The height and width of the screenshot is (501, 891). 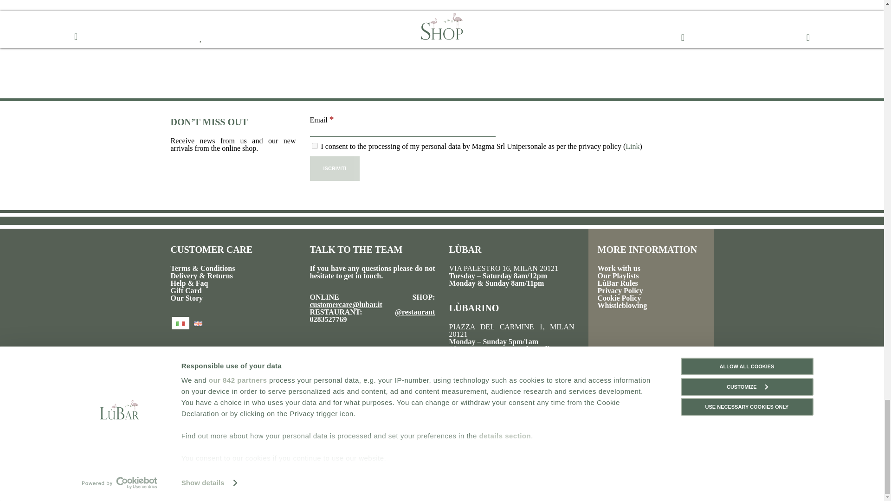 I want to click on 1, so click(x=315, y=146).